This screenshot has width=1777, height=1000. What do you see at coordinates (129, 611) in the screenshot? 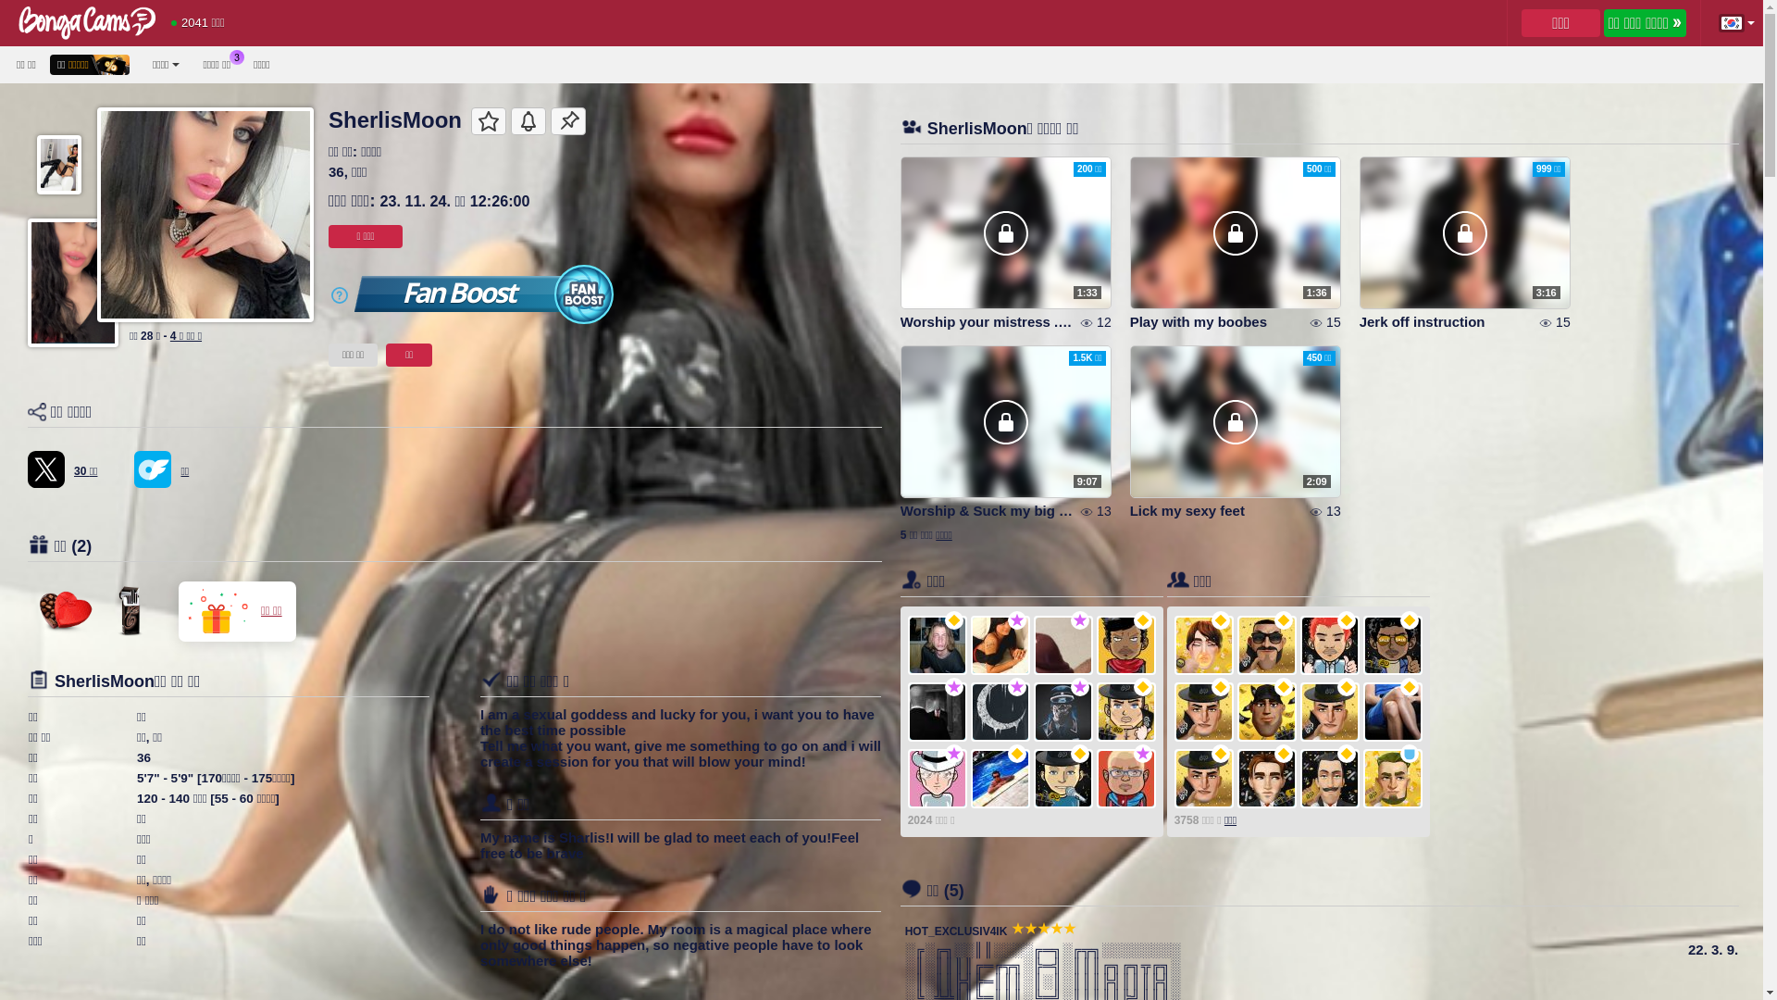
I see `You are very sexy !!!` at bounding box center [129, 611].